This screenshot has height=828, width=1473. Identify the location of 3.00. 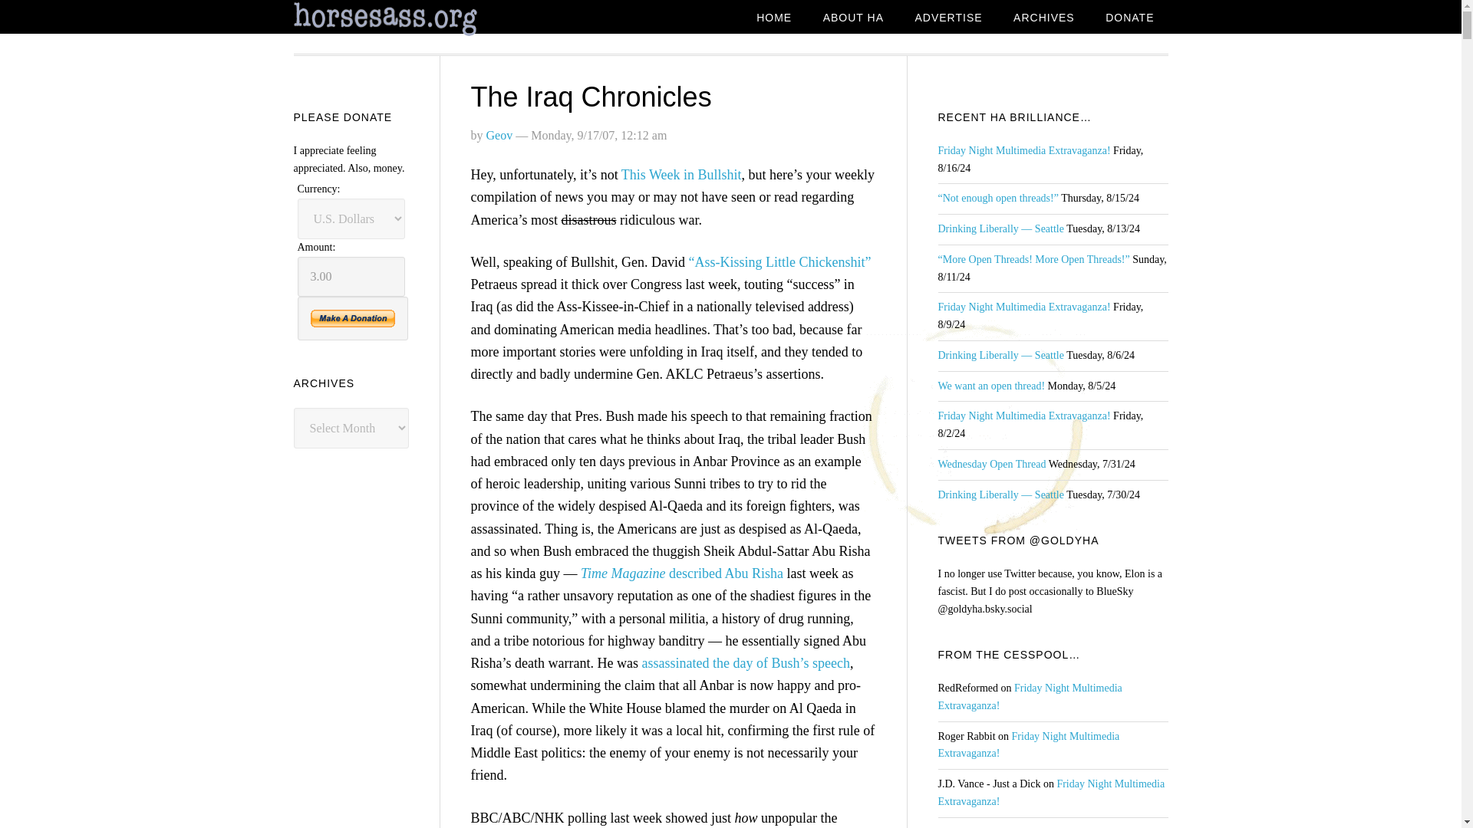
(351, 276).